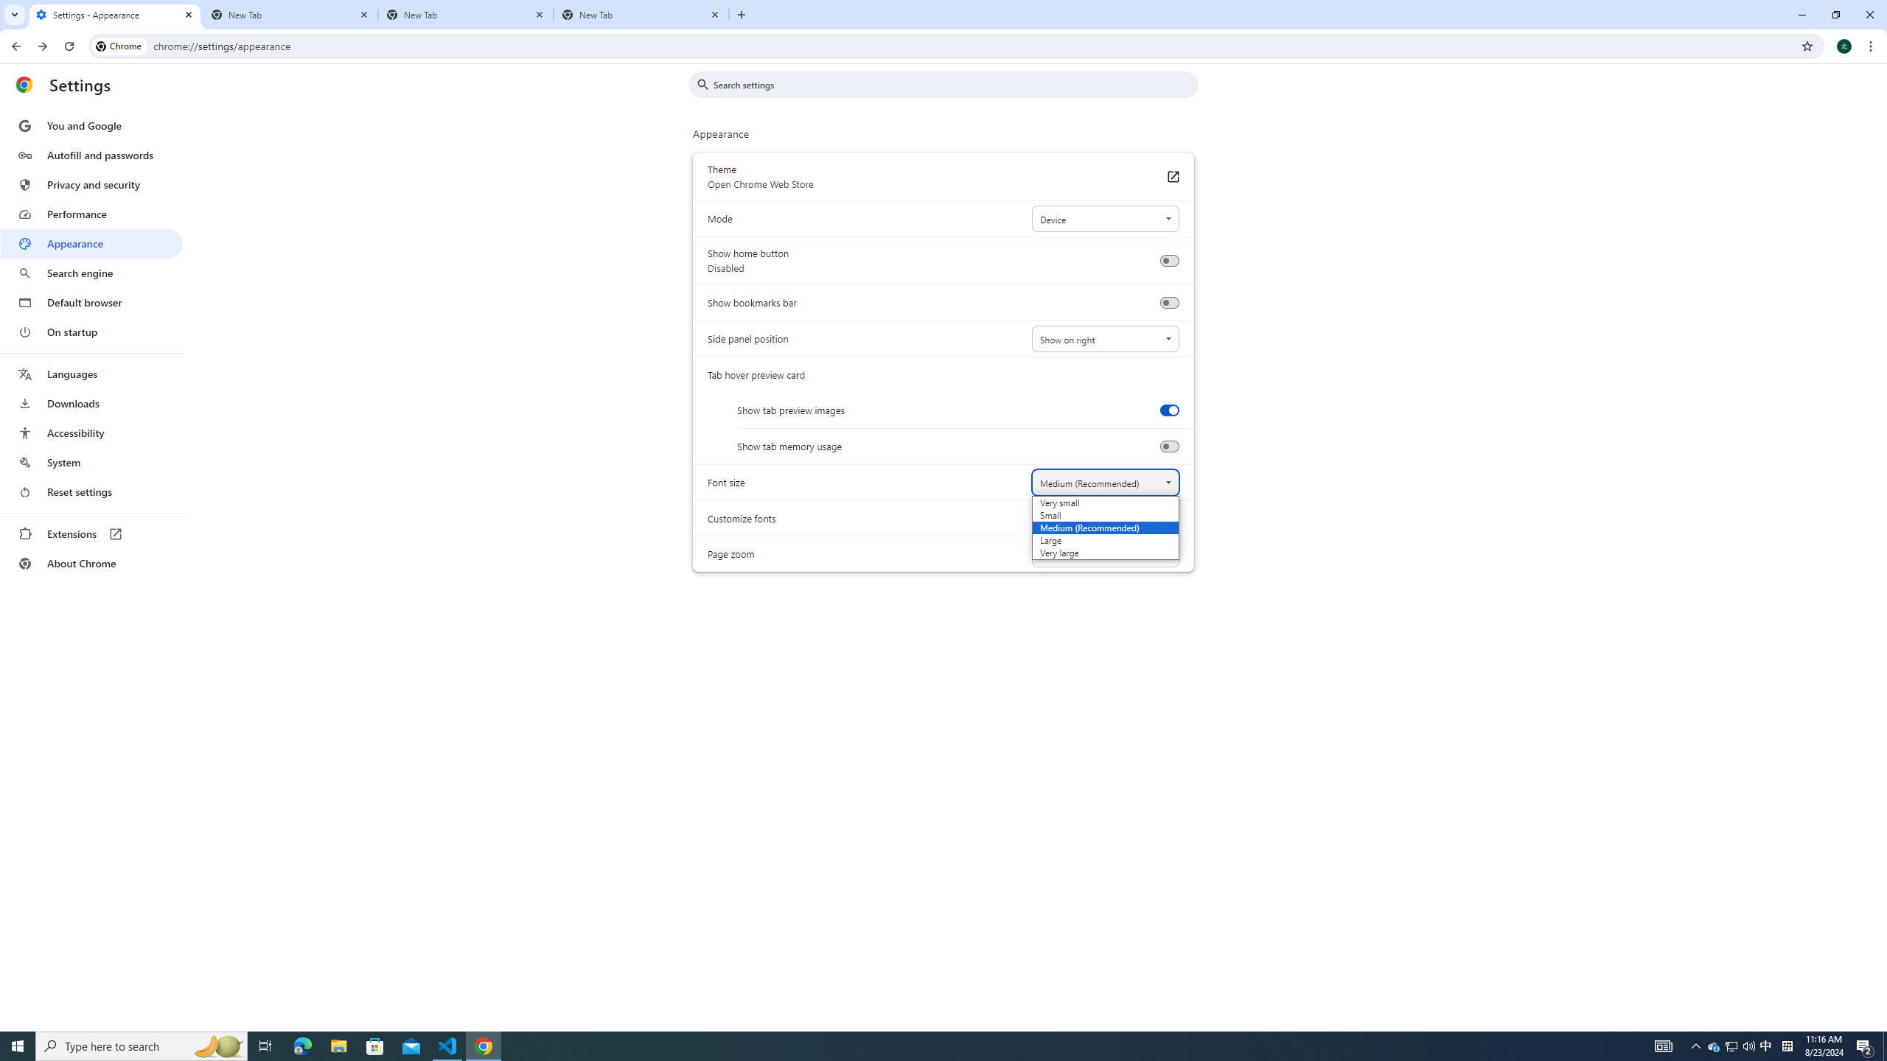 This screenshot has width=1887, height=1061. I want to click on Mode, so click(1104, 219).